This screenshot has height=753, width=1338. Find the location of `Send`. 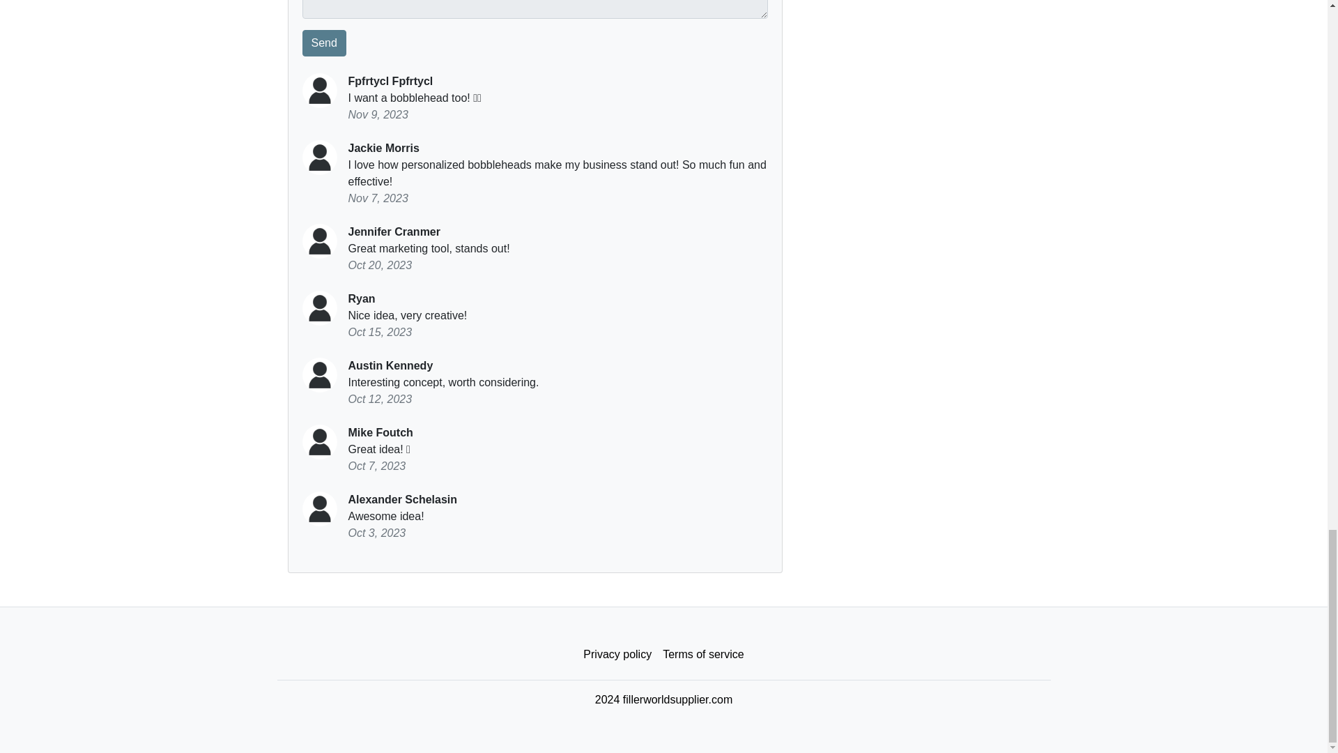

Send is located at coordinates (324, 43).